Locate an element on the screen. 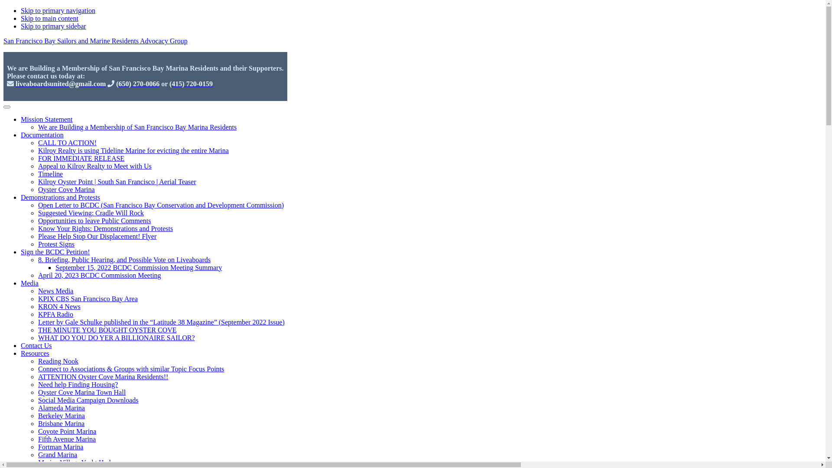 This screenshot has width=832, height=468. Skip to primary navigation is located at coordinates (58, 10).